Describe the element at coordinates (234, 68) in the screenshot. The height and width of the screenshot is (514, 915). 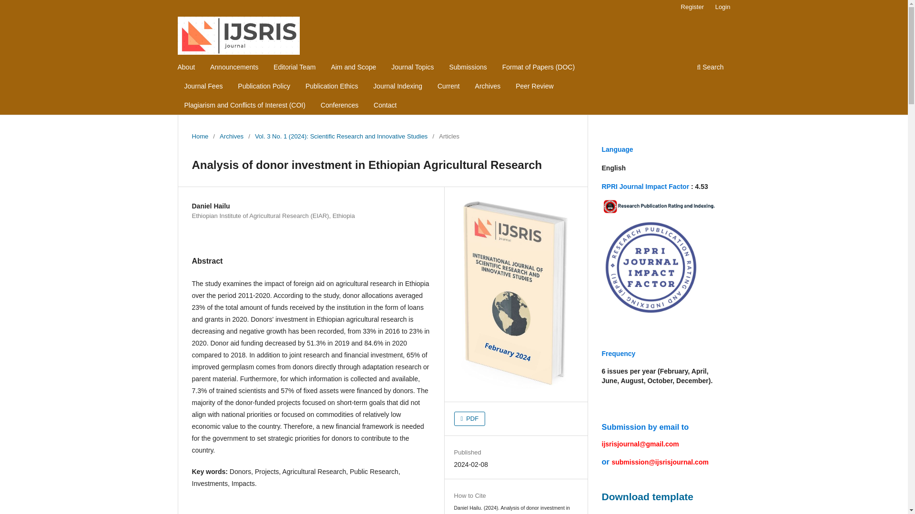
I see `Announcements` at that location.